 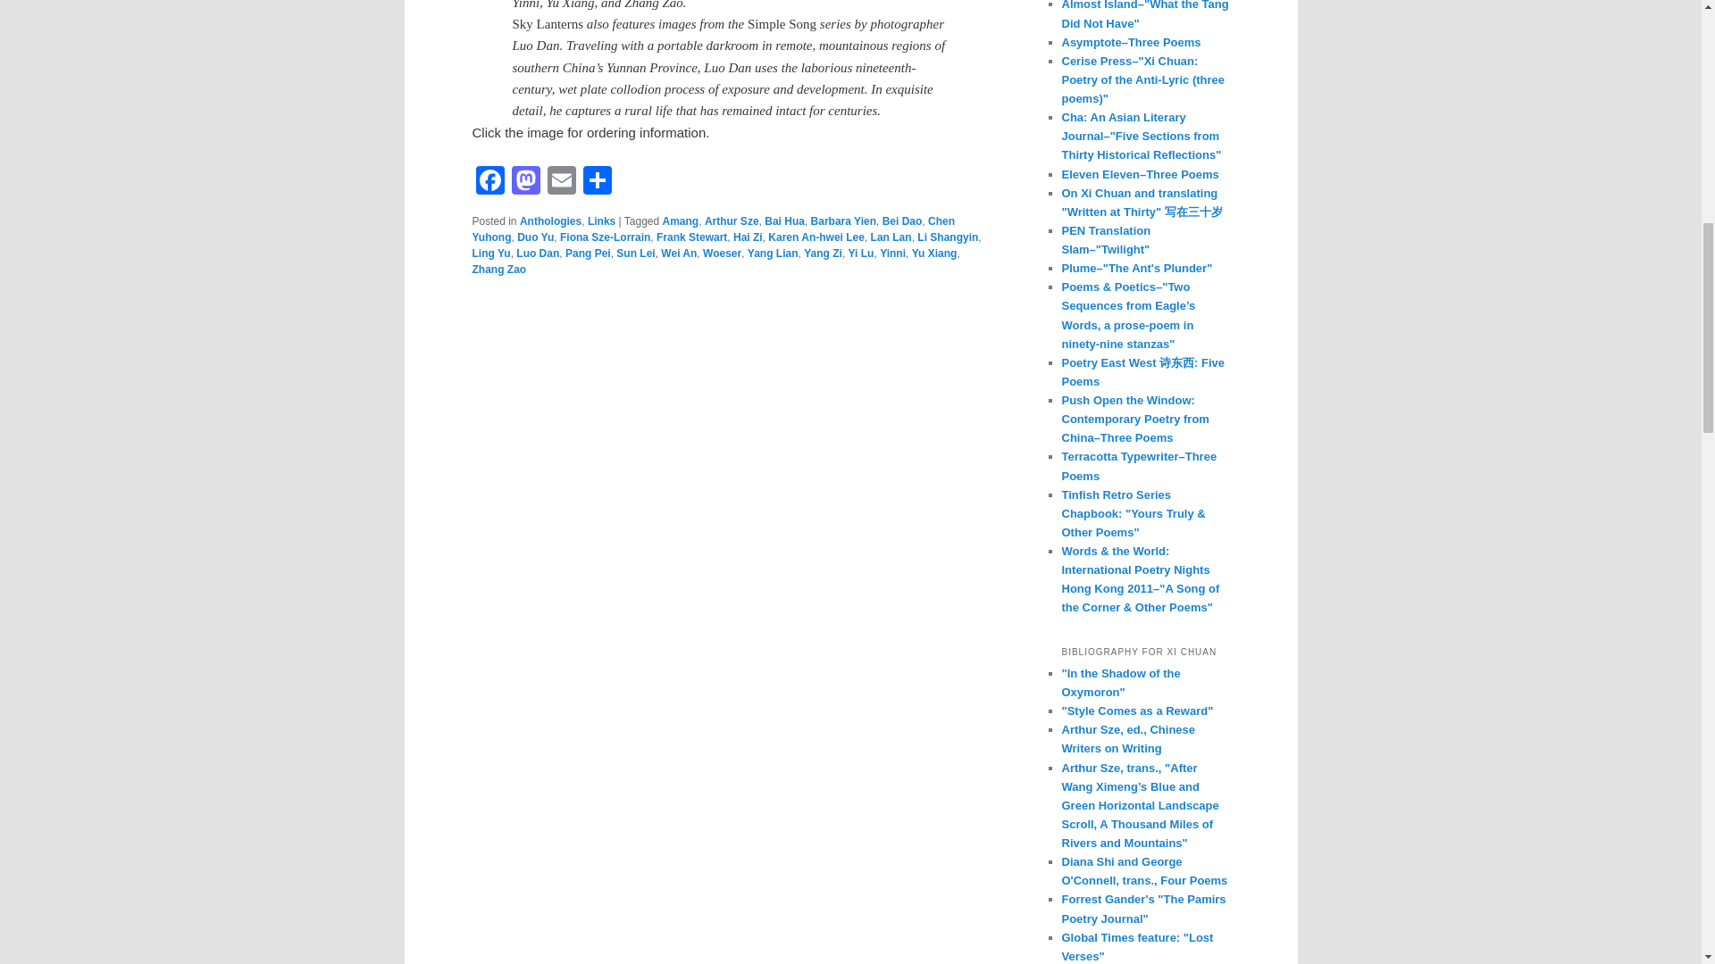 I want to click on Barbara Yien, so click(x=843, y=220).